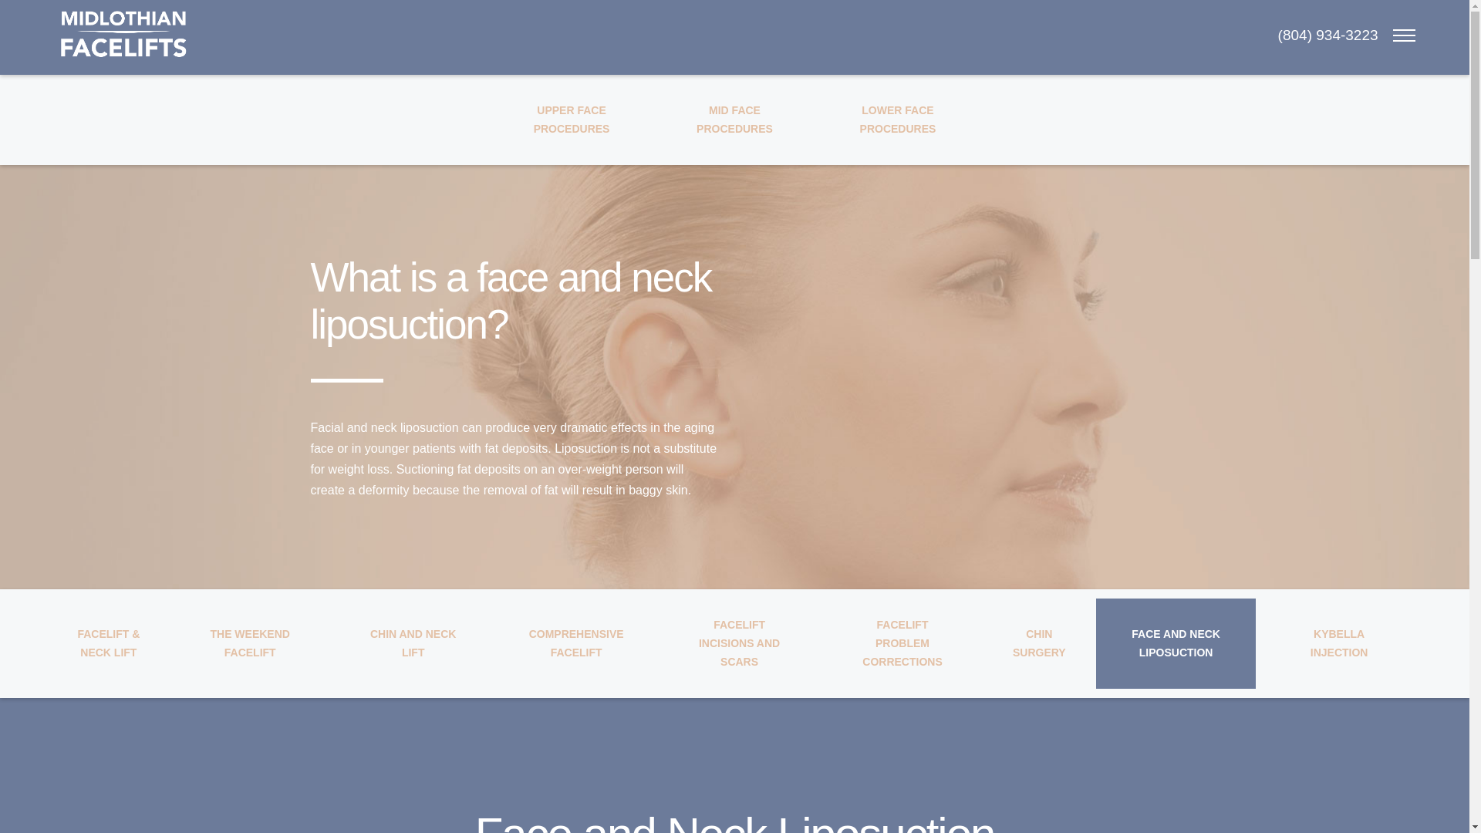 Image resolution: width=1481 pixels, height=833 pixels. I want to click on THE WEEKEND FACELIFT, so click(250, 643).